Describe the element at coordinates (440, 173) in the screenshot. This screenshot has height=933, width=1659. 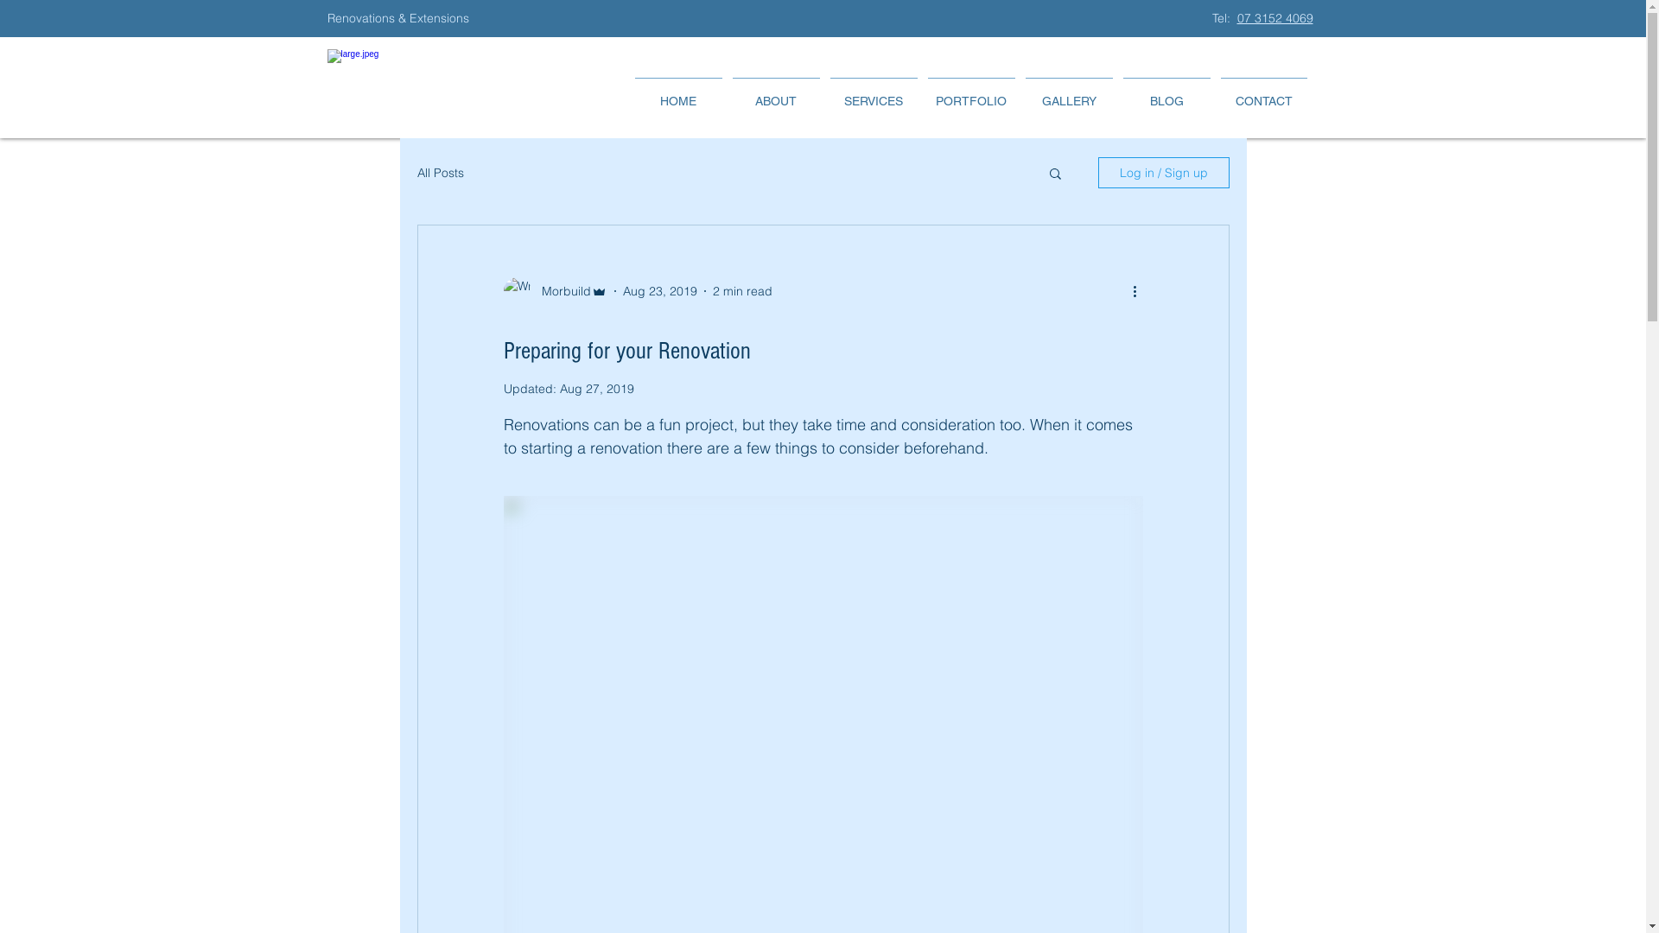
I see `All Posts` at that location.